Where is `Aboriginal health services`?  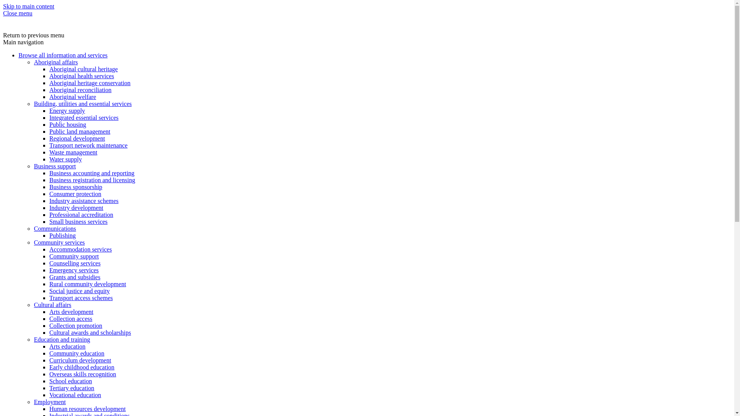
Aboriginal health services is located at coordinates (82, 76).